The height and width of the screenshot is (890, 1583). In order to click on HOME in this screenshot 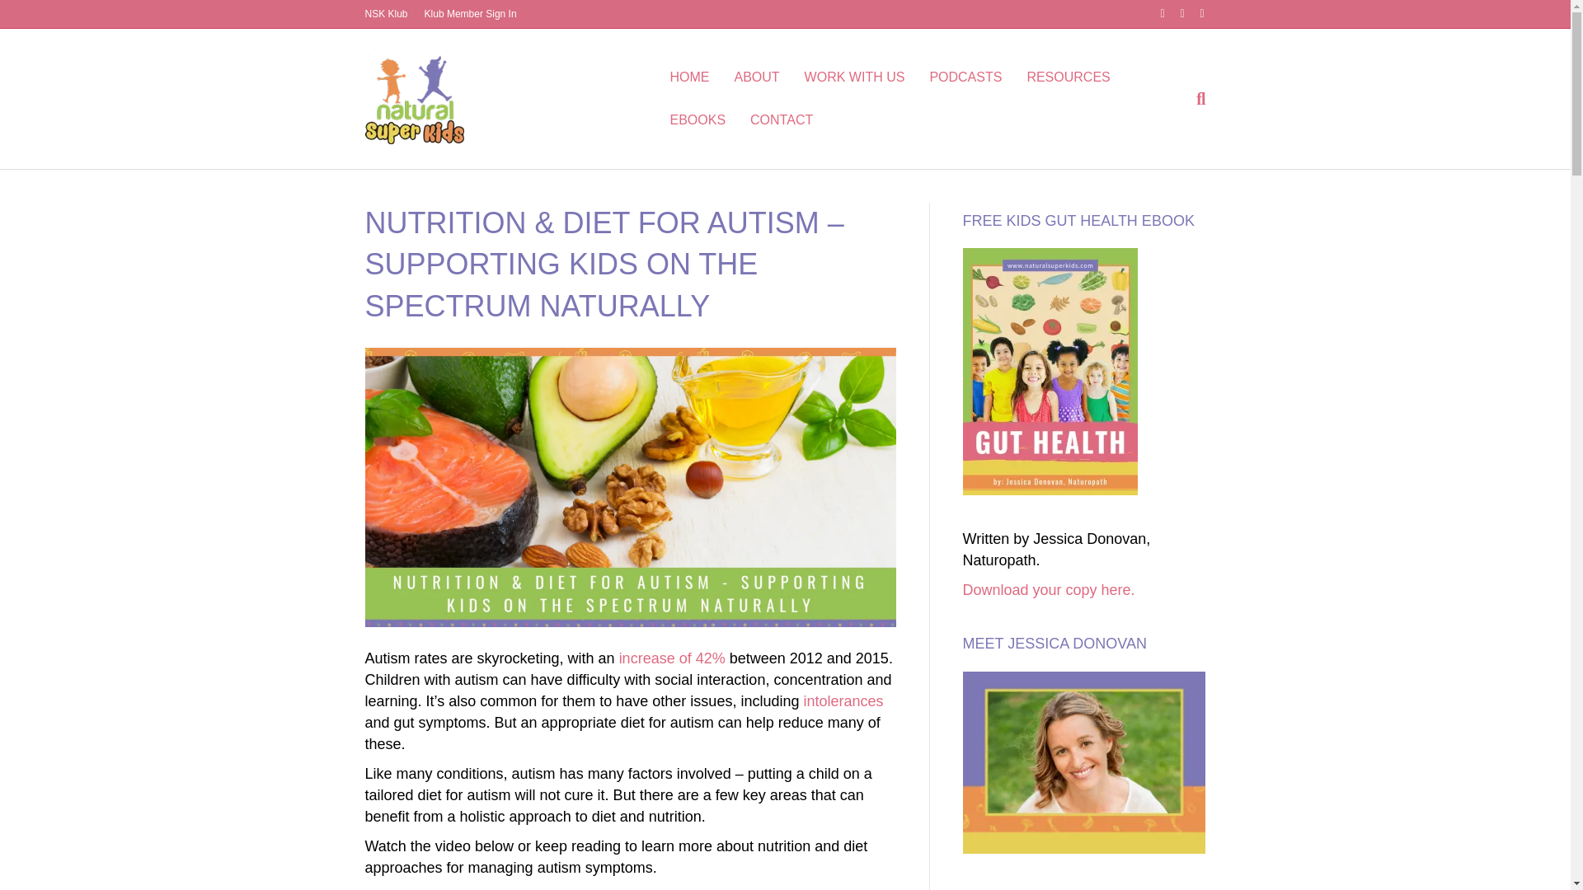, I will do `click(689, 77)`.